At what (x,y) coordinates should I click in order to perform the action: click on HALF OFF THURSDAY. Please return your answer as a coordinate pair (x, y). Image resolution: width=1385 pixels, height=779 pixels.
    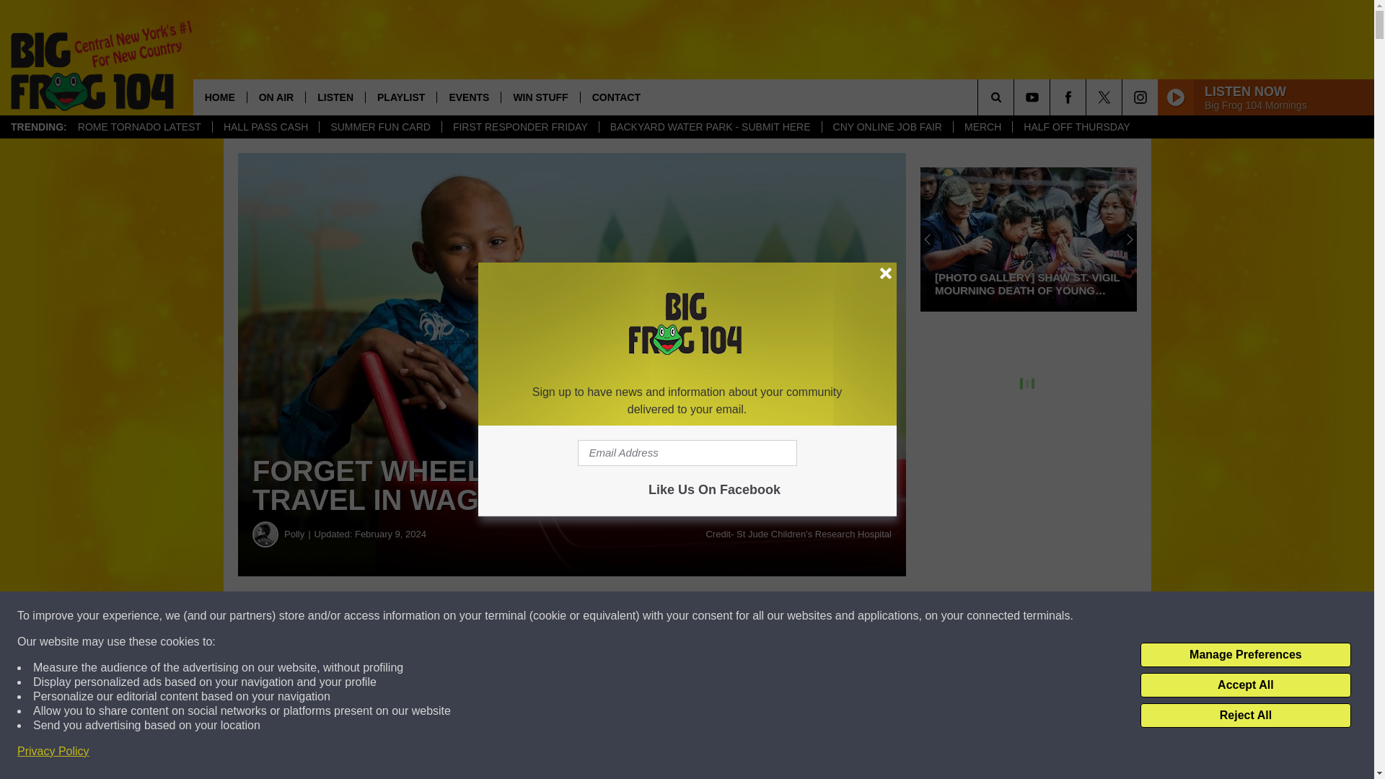
    Looking at the image, I should click on (1076, 127).